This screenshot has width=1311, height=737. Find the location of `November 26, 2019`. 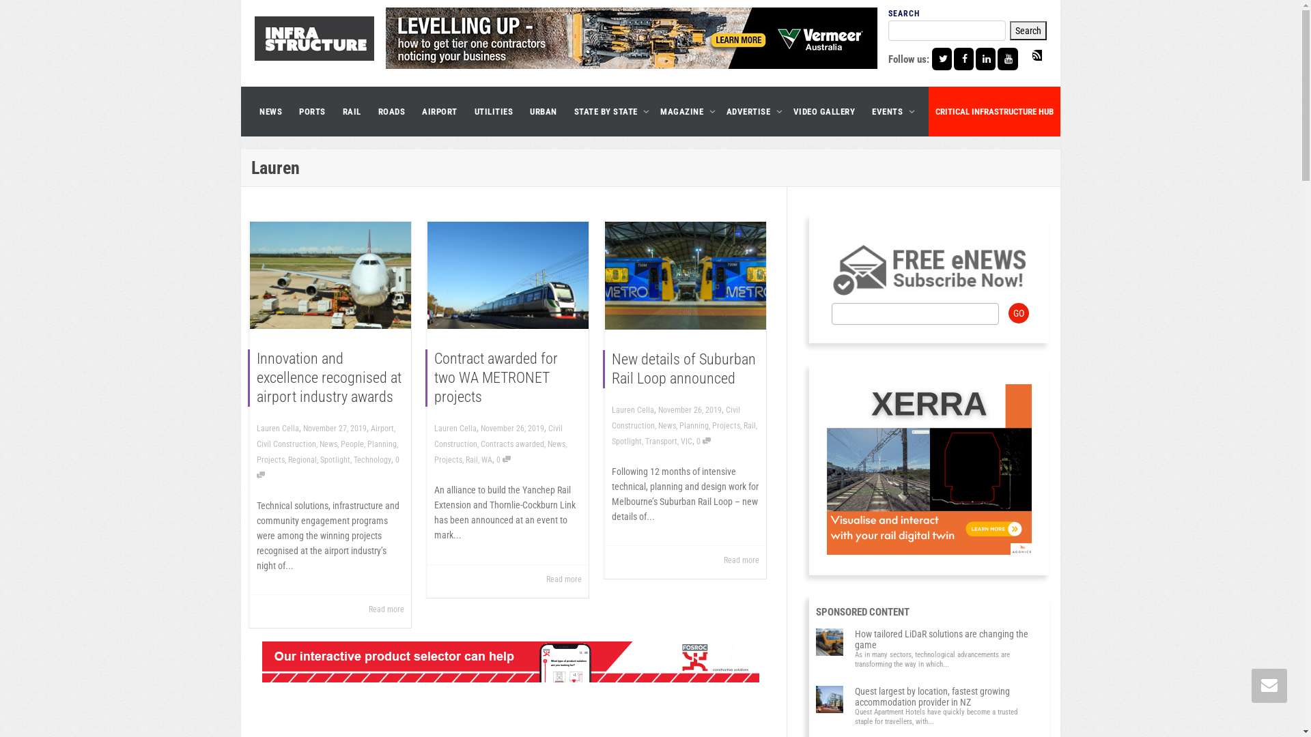

November 26, 2019 is located at coordinates (690, 410).